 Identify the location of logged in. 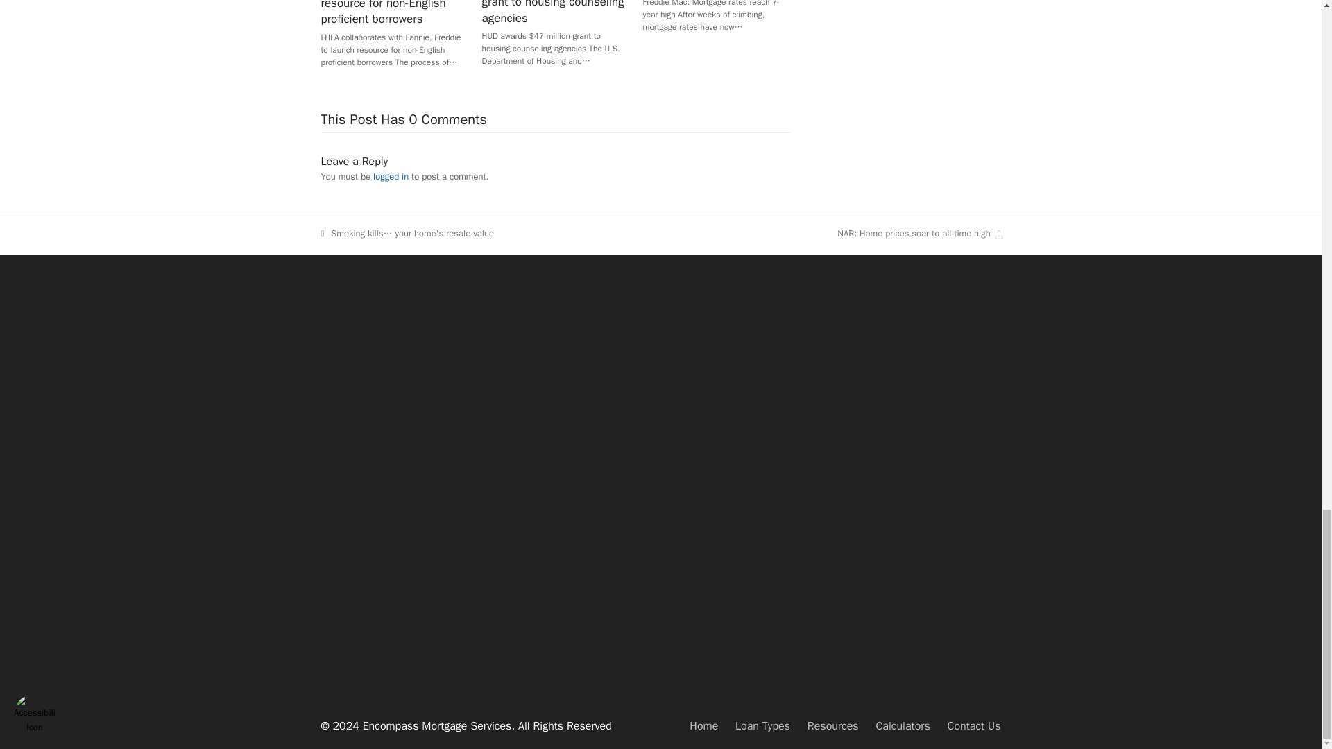
(919, 233).